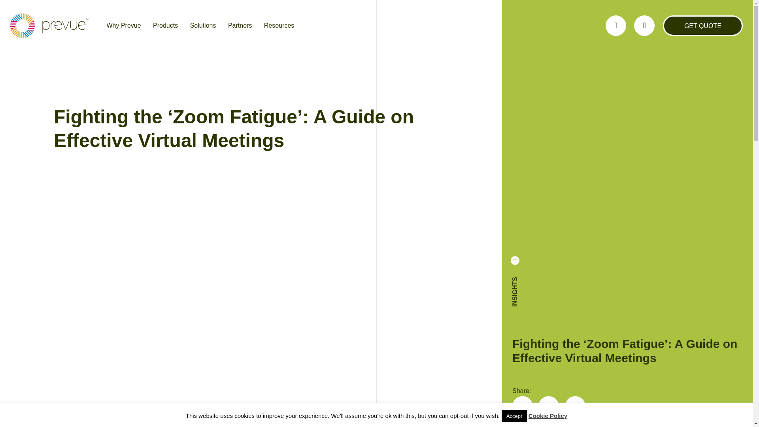  Describe the element at coordinates (165, 26) in the screenshot. I see `Products` at that location.